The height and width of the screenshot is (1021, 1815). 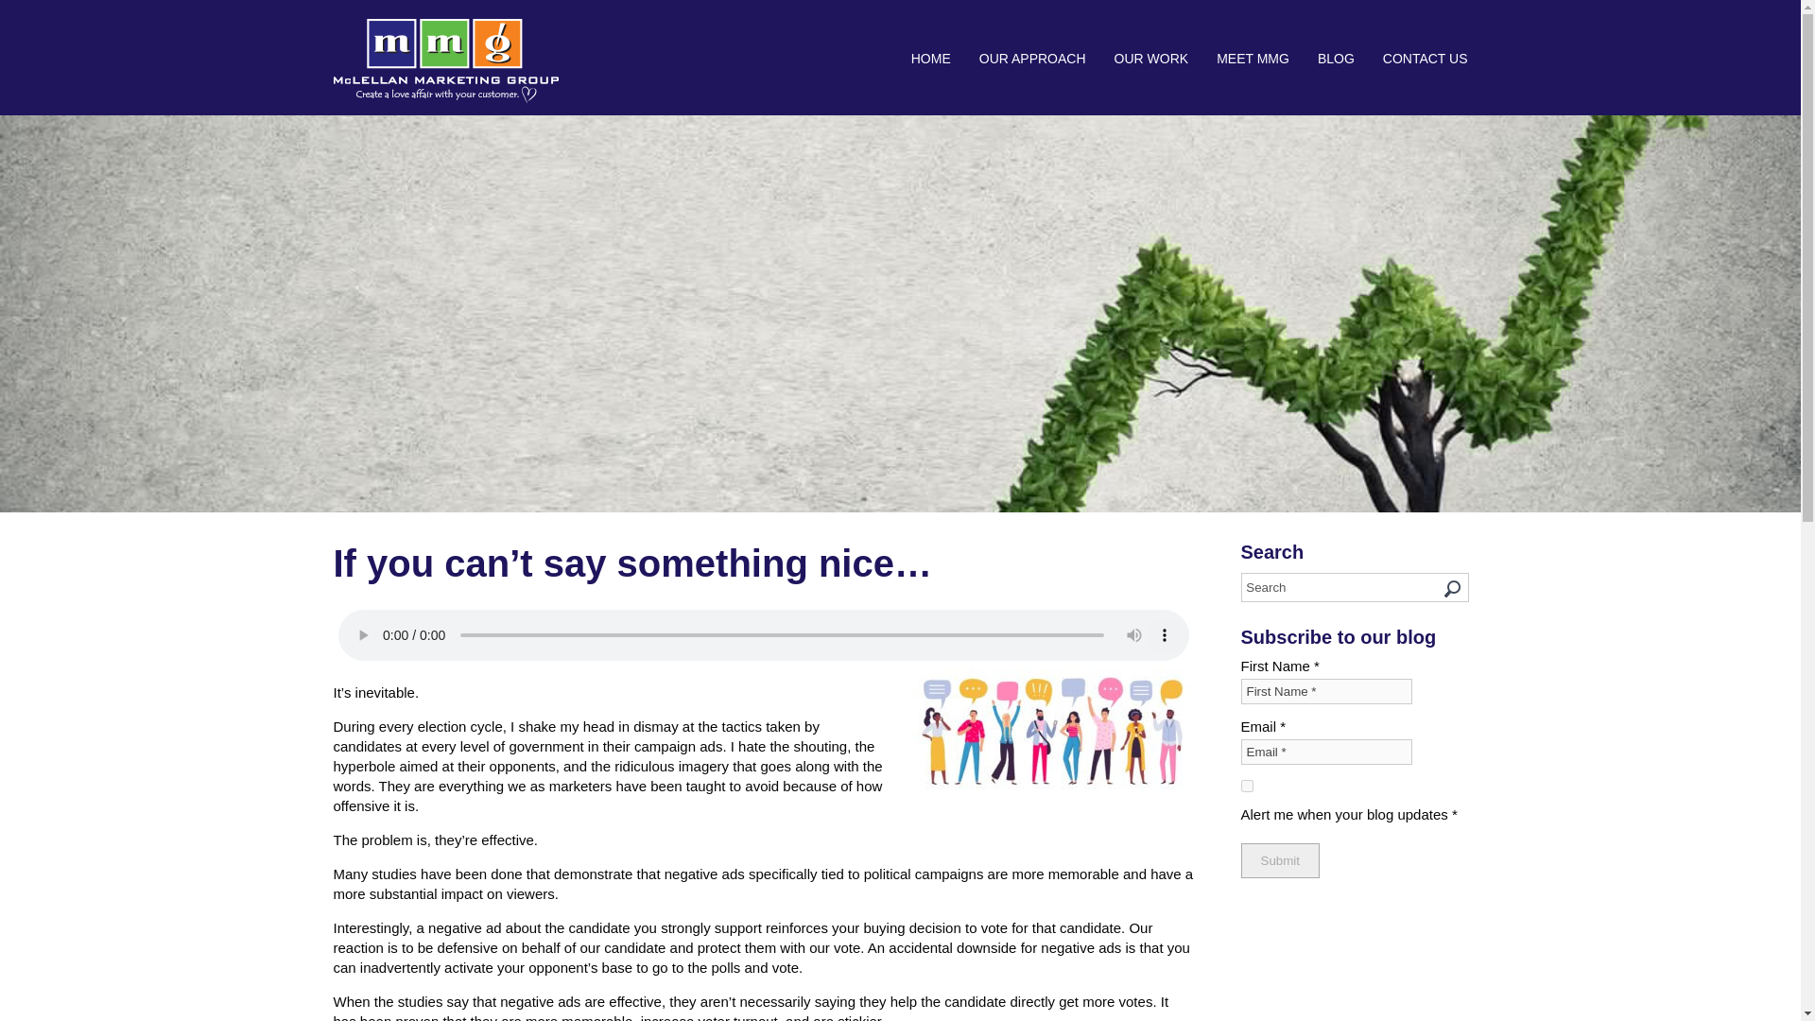 What do you see at coordinates (1354, 587) in the screenshot?
I see `Search` at bounding box center [1354, 587].